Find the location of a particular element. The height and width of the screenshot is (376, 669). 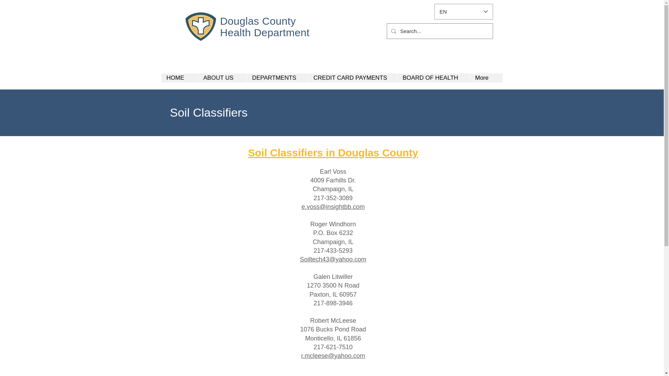

ABOUT US is located at coordinates (222, 78).